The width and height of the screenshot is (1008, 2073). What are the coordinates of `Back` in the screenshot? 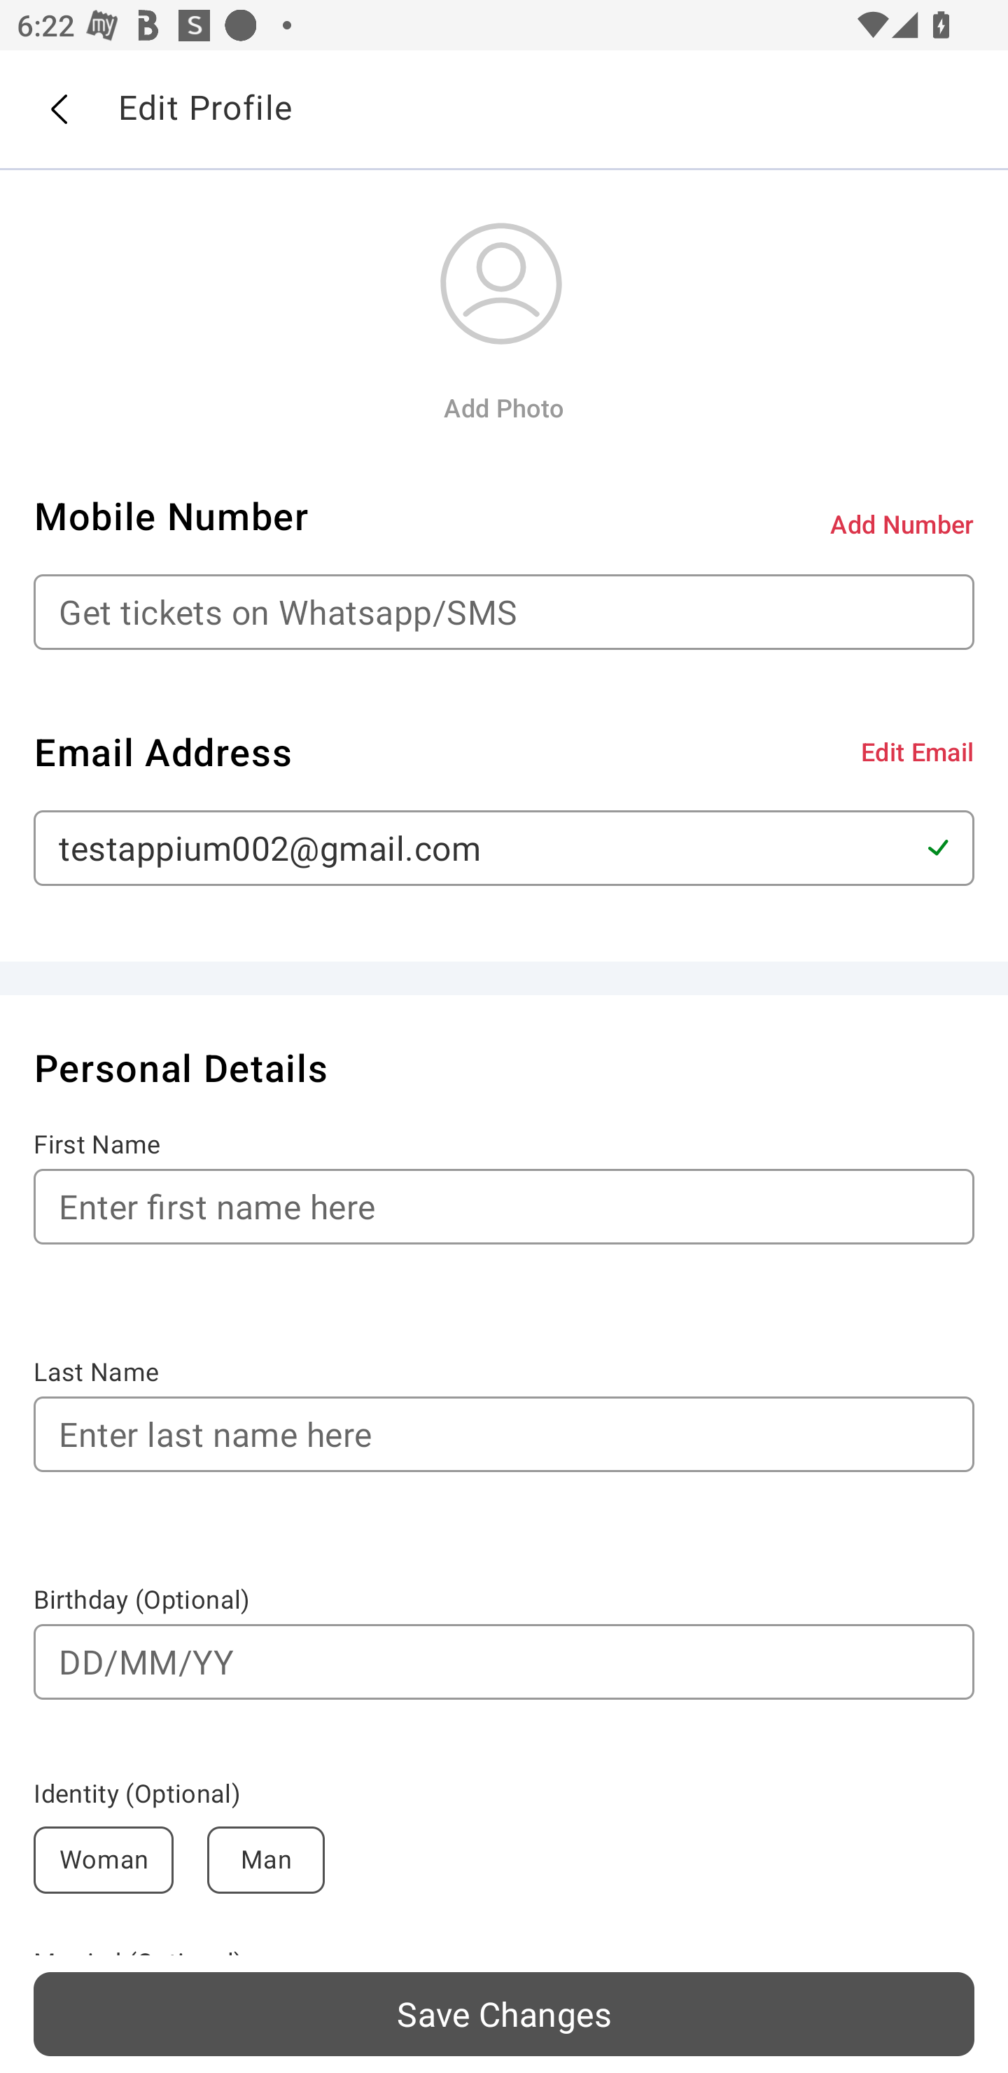 It's located at (58, 109).